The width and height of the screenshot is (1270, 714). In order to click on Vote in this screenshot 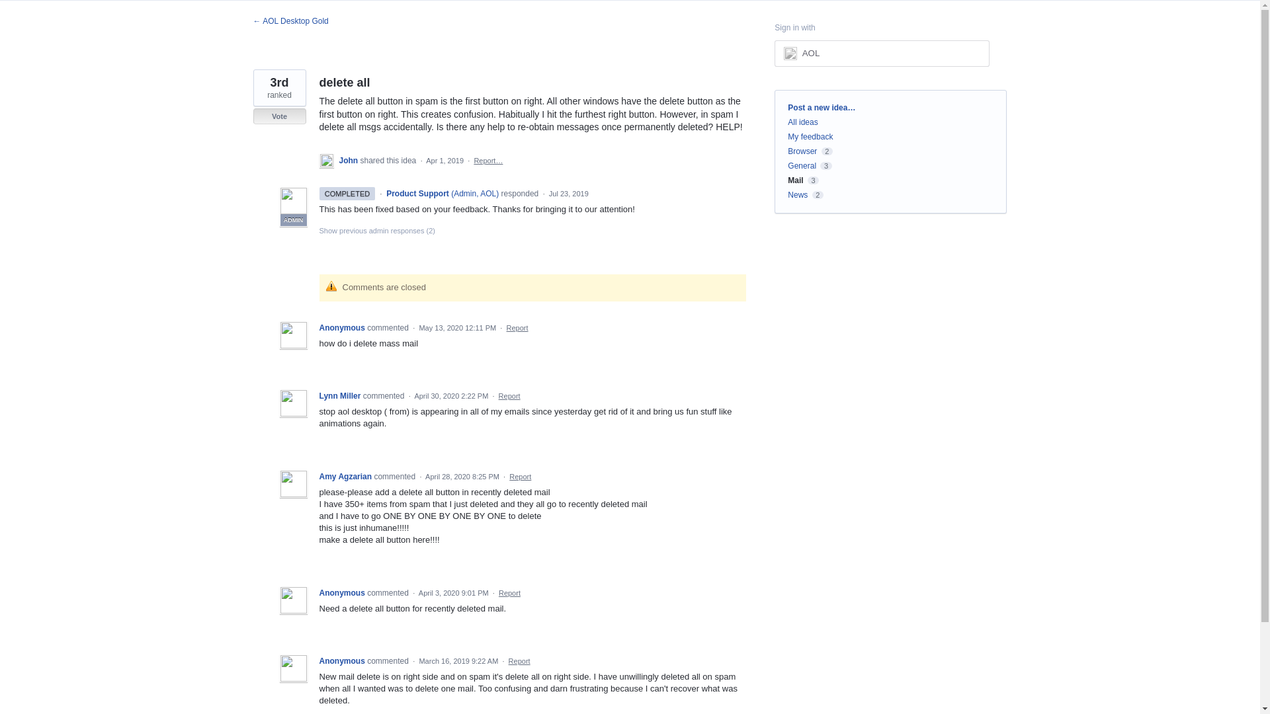, I will do `click(279, 116)`.